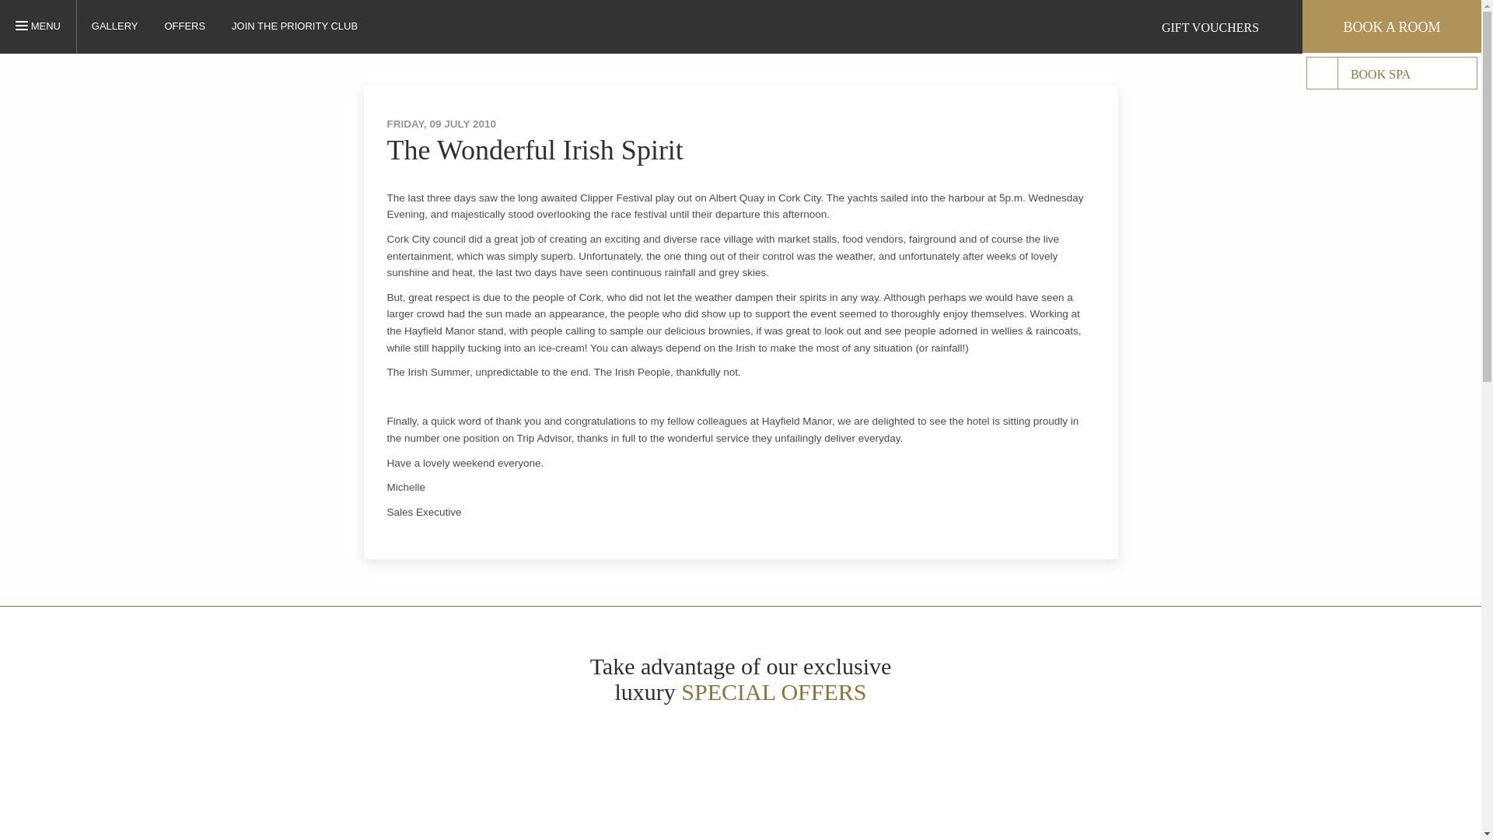 The width and height of the screenshot is (1493, 840). I want to click on Book Spa BOOK SPA, so click(1392, 73).